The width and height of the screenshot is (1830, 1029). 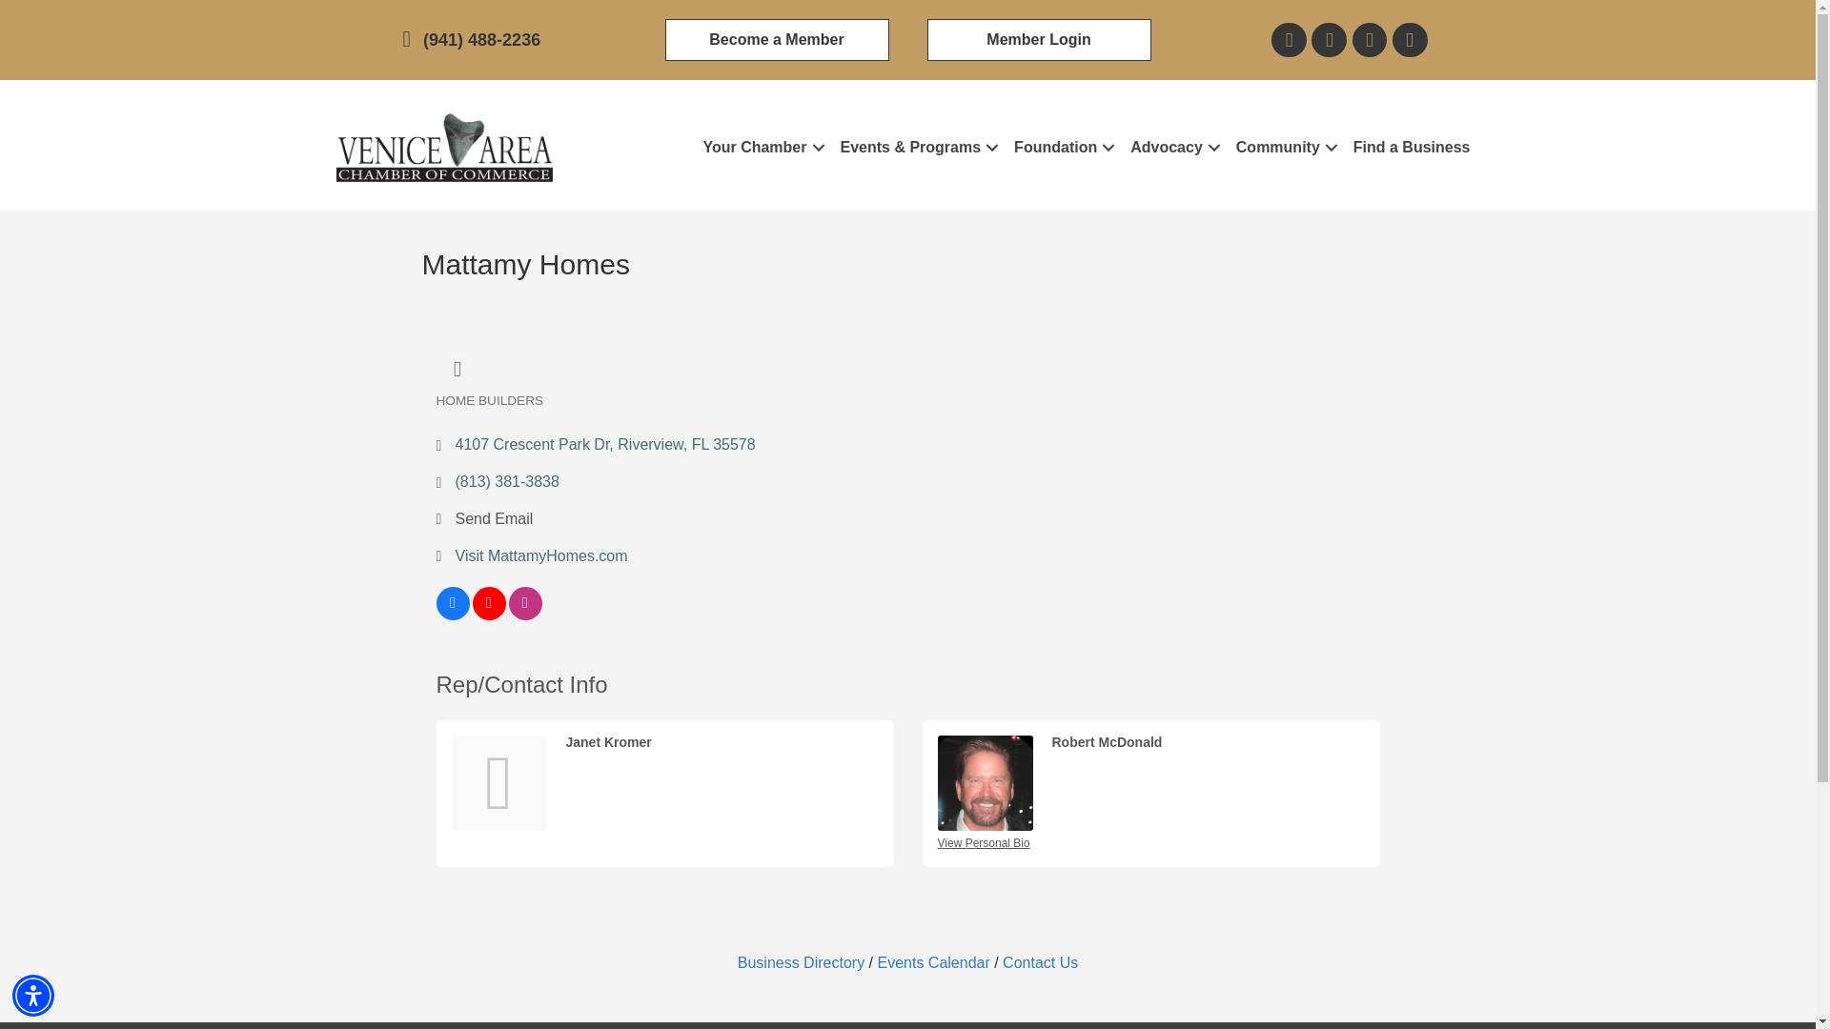 What do you see at coordinates (1172, 148) in the screenshot?
I see `Advocacy` at bounding box center [1172, 148].